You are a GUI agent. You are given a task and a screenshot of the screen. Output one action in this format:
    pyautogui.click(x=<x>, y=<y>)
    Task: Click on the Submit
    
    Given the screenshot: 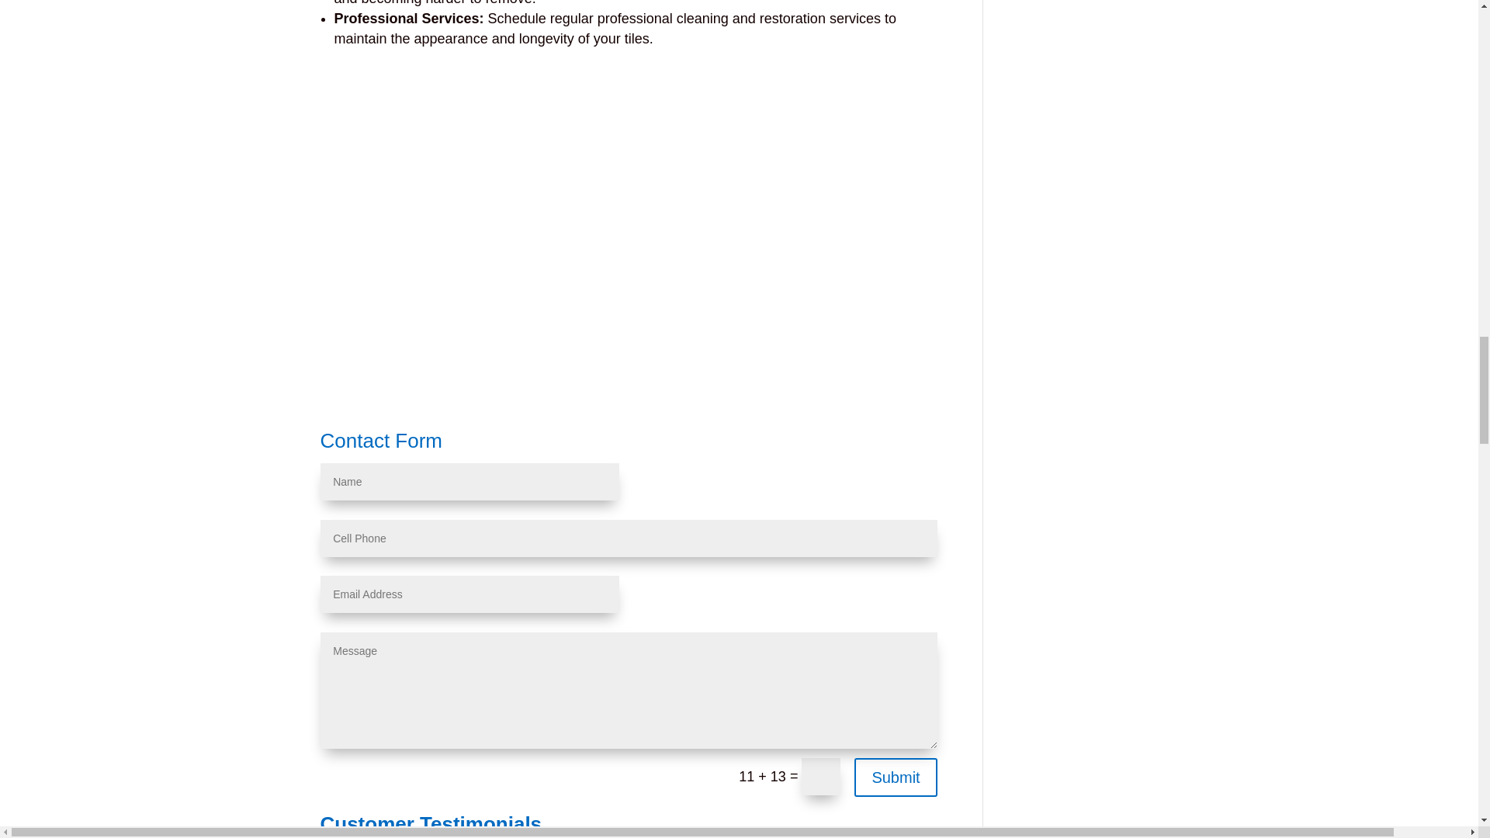 What is the action you would take?
    pyautogui.click(x=896, y=777)
    